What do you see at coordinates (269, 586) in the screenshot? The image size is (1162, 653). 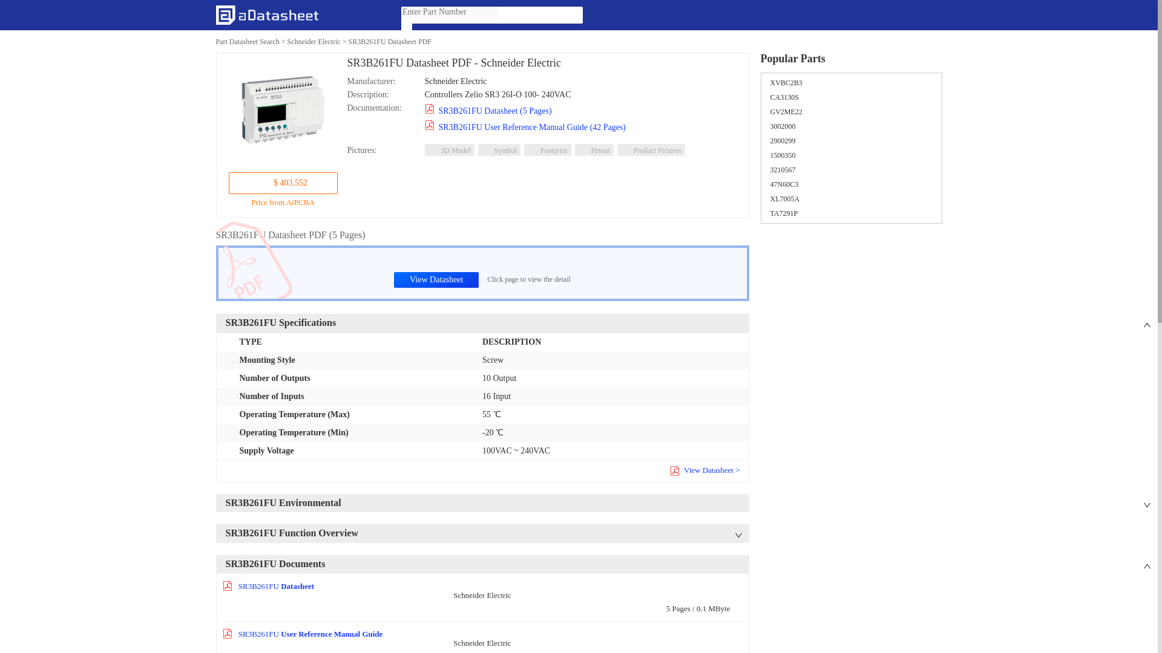 I see `SR3B261FU Datasheet` at bounding box center [269, 586].